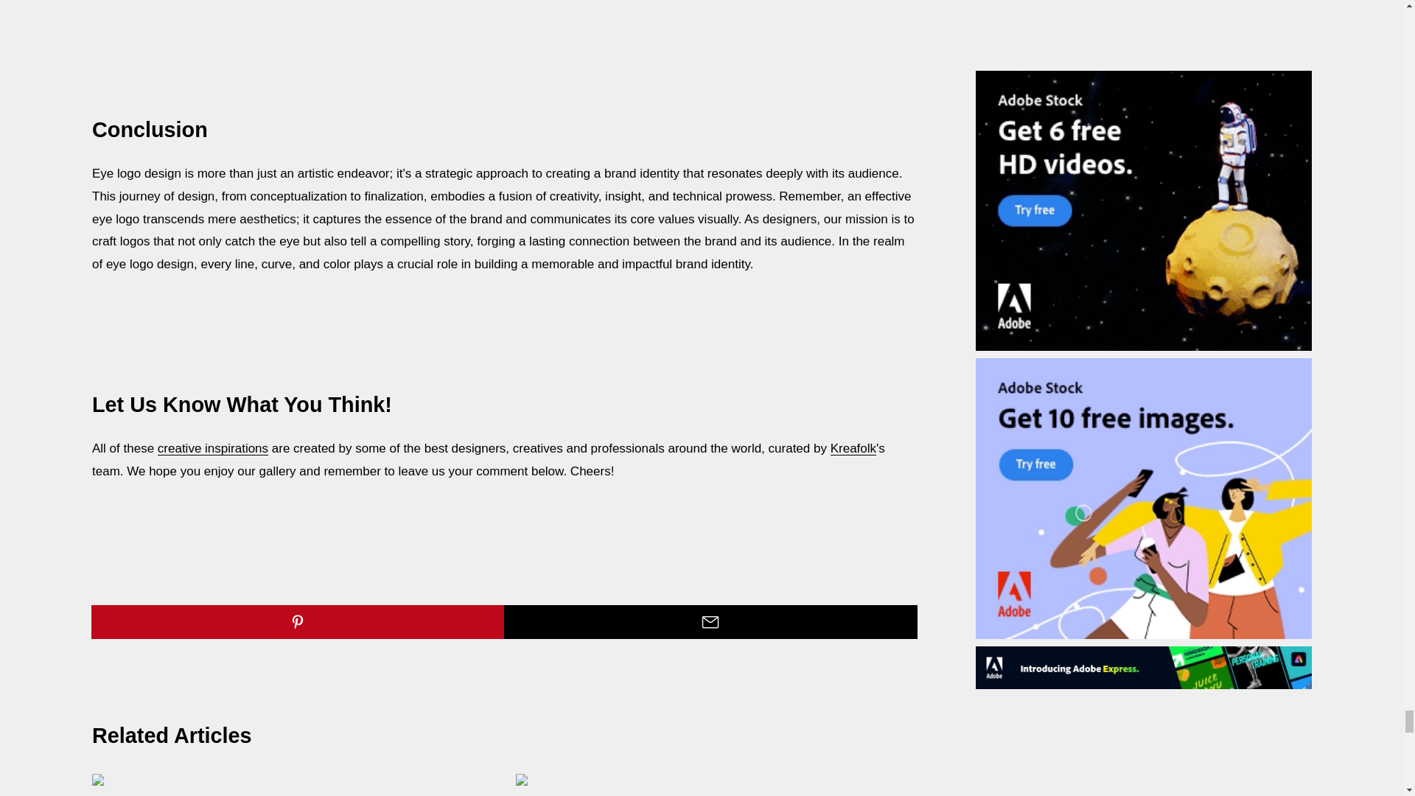  I want to click on Kreafolk, so click(853, 448).